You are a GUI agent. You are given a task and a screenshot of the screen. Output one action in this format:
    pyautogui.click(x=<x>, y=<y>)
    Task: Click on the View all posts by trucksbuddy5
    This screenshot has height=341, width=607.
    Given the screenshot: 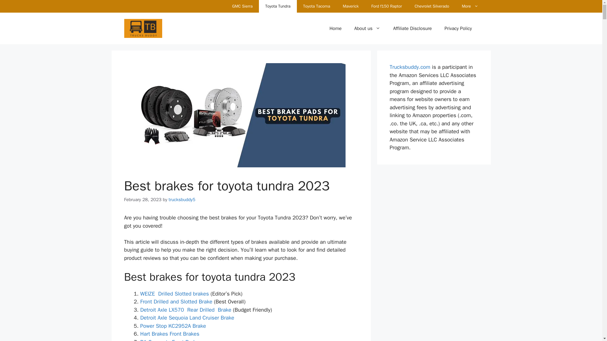 What is the action you would take?
    pyautogui.click(x=182, y=200)
    